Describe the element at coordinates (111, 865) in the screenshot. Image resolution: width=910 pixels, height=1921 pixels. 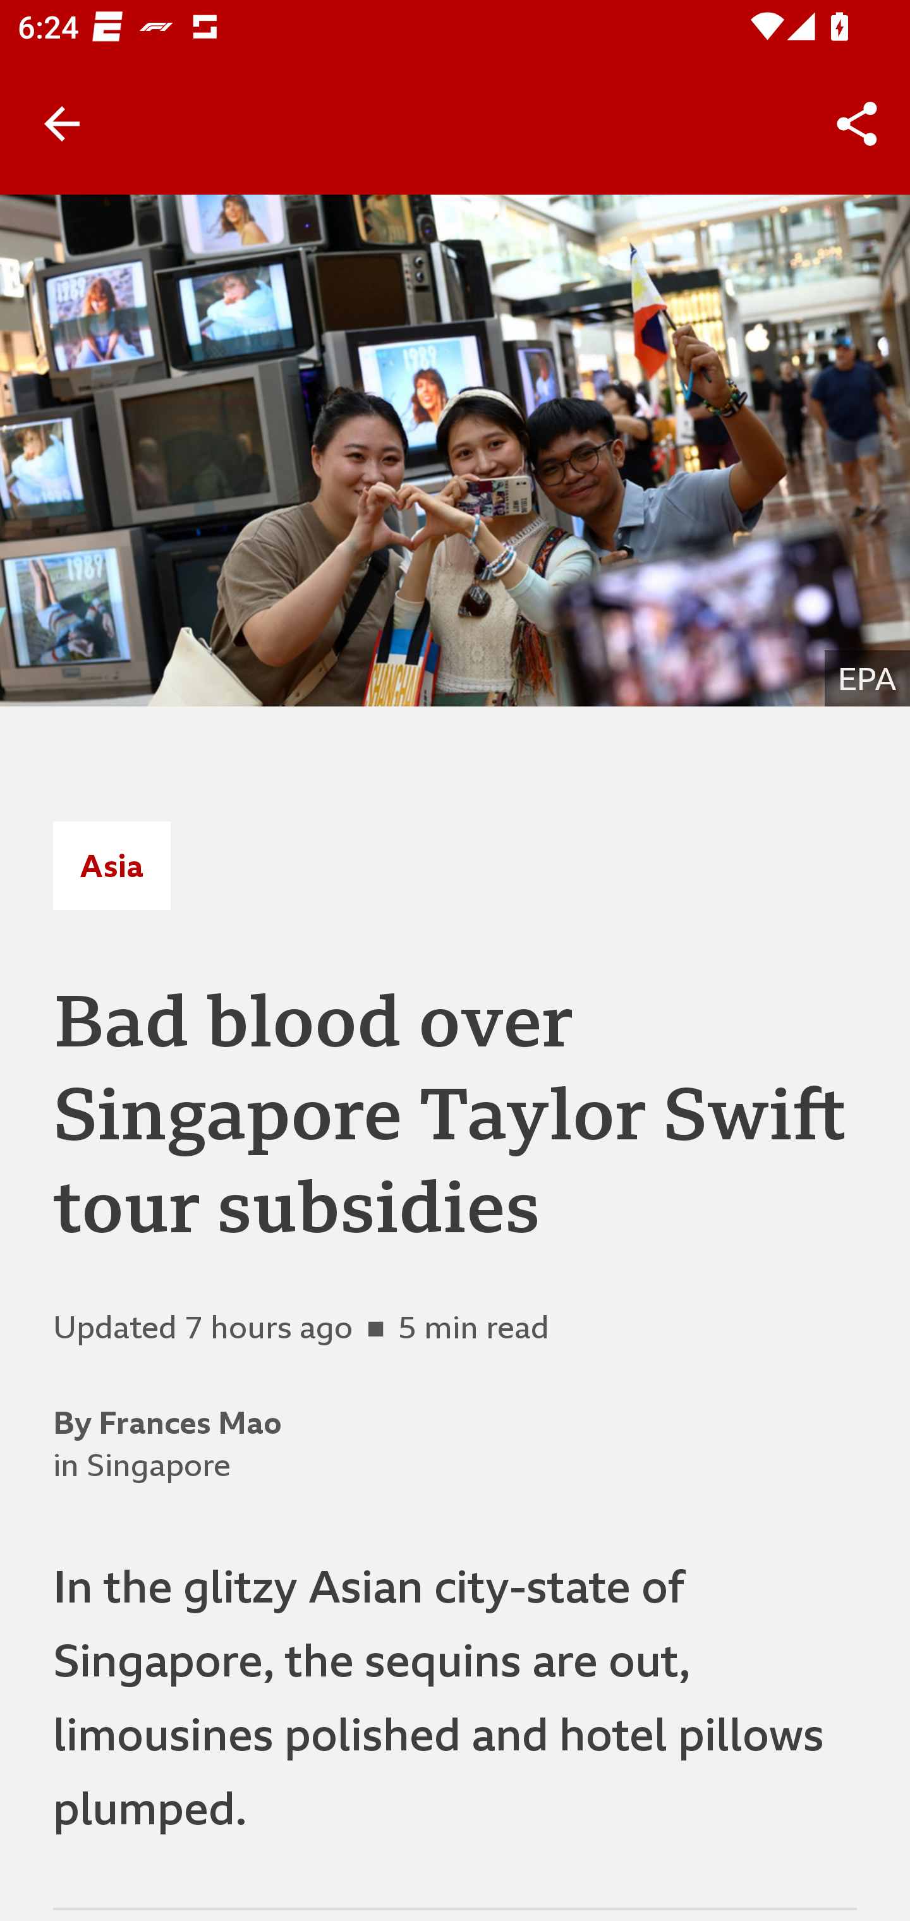
I see `Asia` at that location.